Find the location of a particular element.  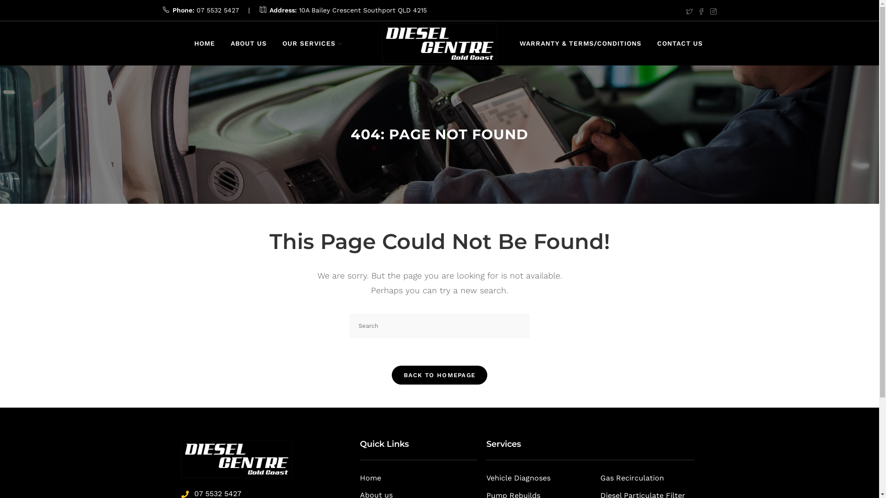

BACK TO HOMEPAGE is located at coordinates (440, 375).